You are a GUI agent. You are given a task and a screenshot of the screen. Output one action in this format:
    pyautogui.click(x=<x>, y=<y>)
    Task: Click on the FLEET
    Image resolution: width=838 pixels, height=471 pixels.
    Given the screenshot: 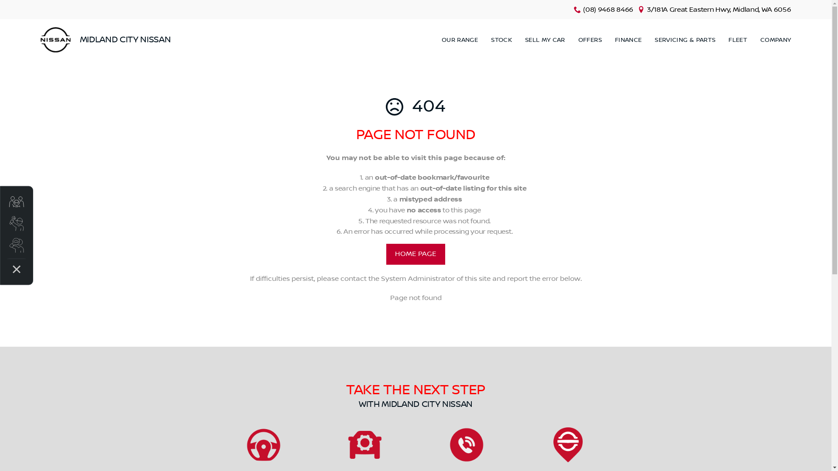 What is the action you would take?
    pyautogui.click(x=738, y=40)
    